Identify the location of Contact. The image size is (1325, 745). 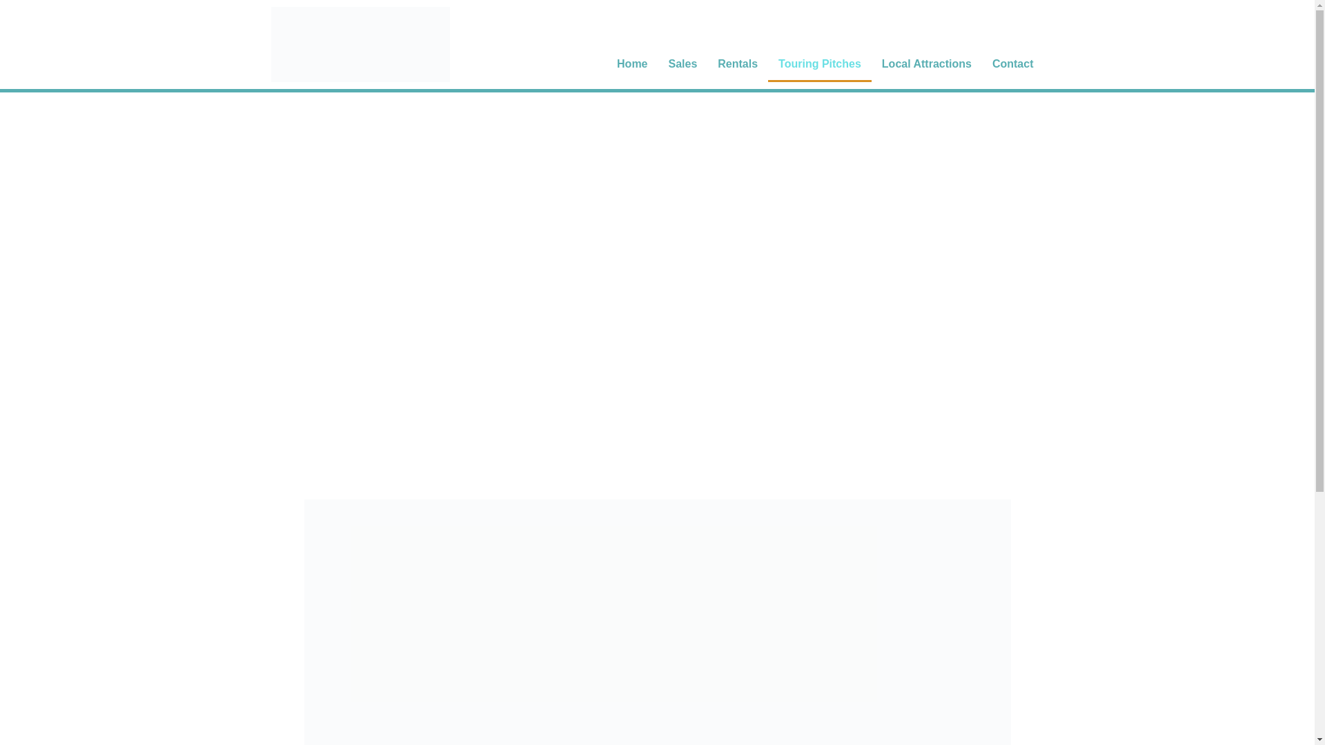
(1012, 63).